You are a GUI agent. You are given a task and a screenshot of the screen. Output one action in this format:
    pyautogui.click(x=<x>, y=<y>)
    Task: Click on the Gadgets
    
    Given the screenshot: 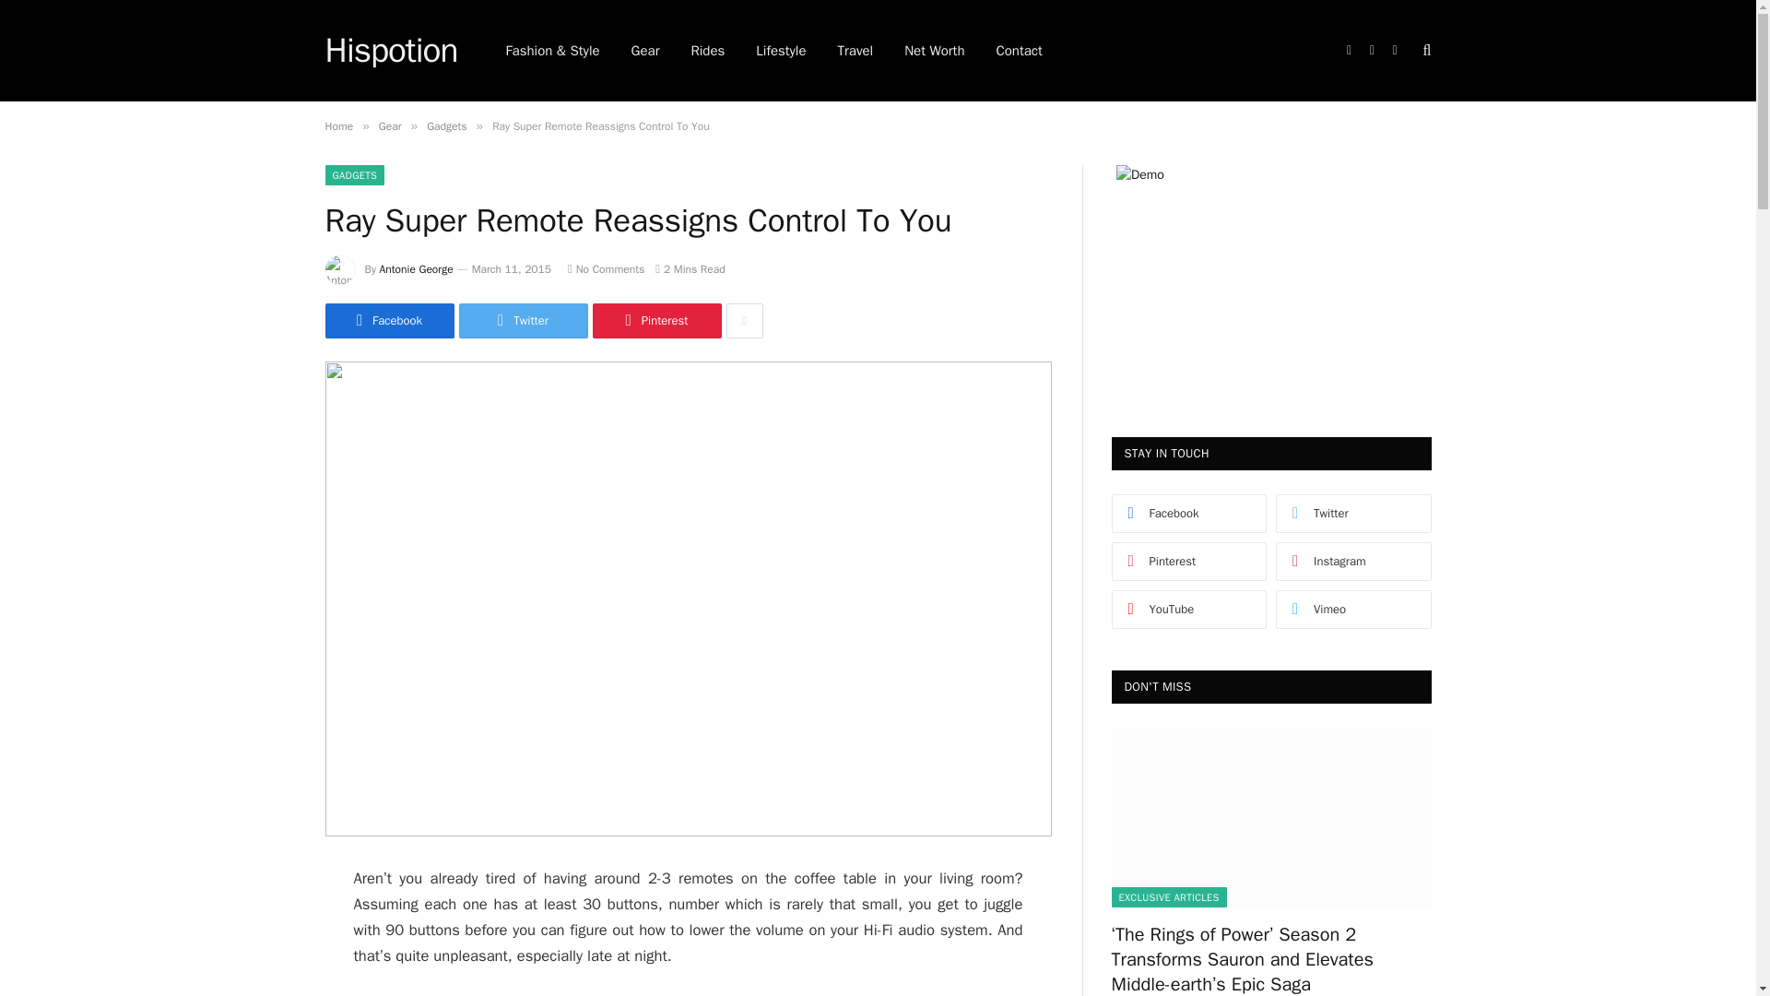 What is the action you would take?
    pyautogui.click(x=446, y=125)
    